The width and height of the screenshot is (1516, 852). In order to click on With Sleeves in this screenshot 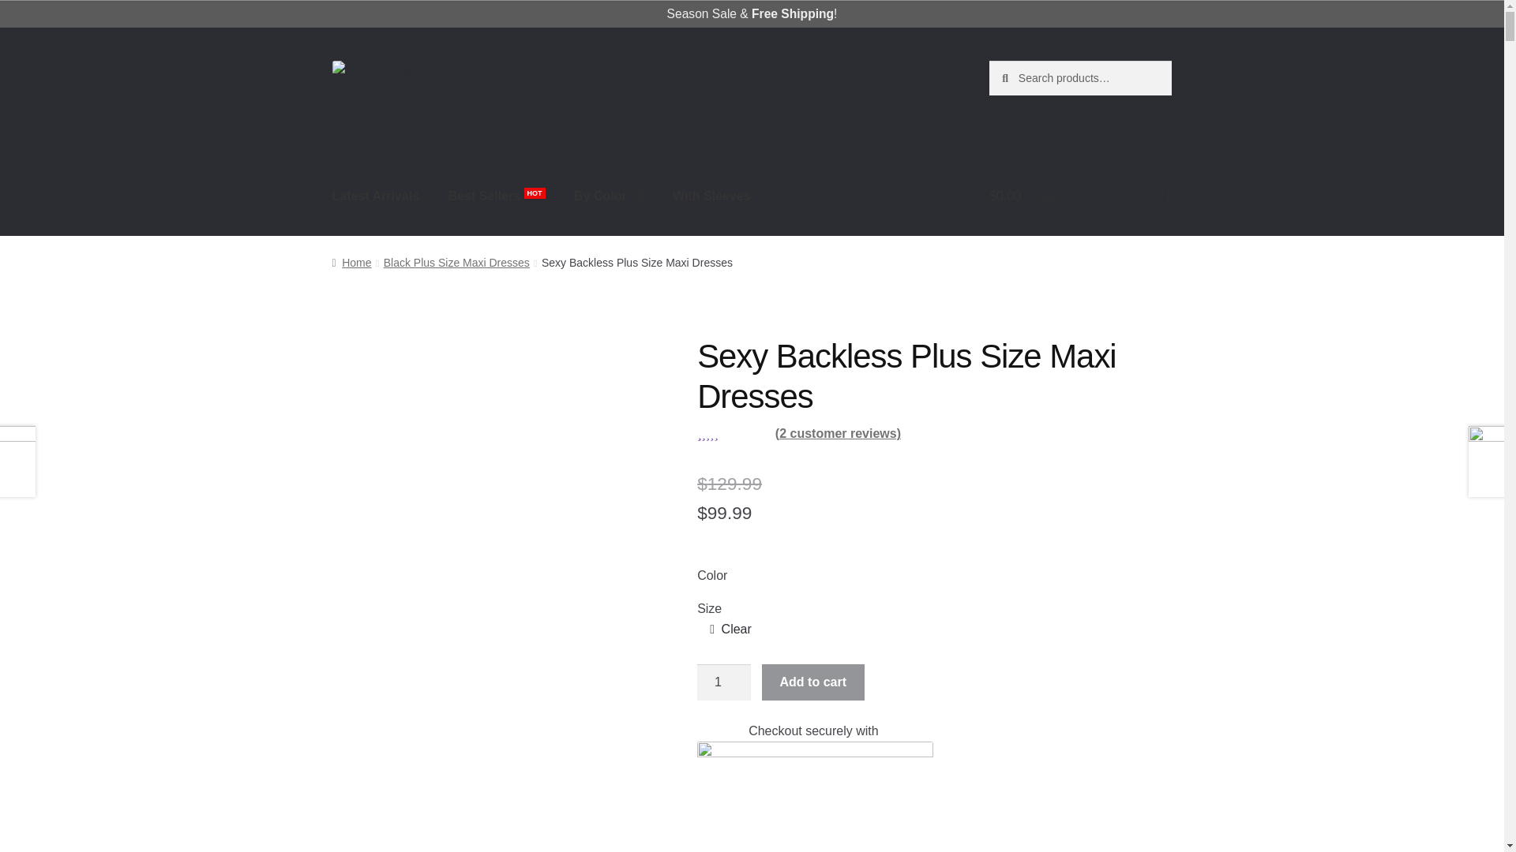, I will do `click(711, 196)`.